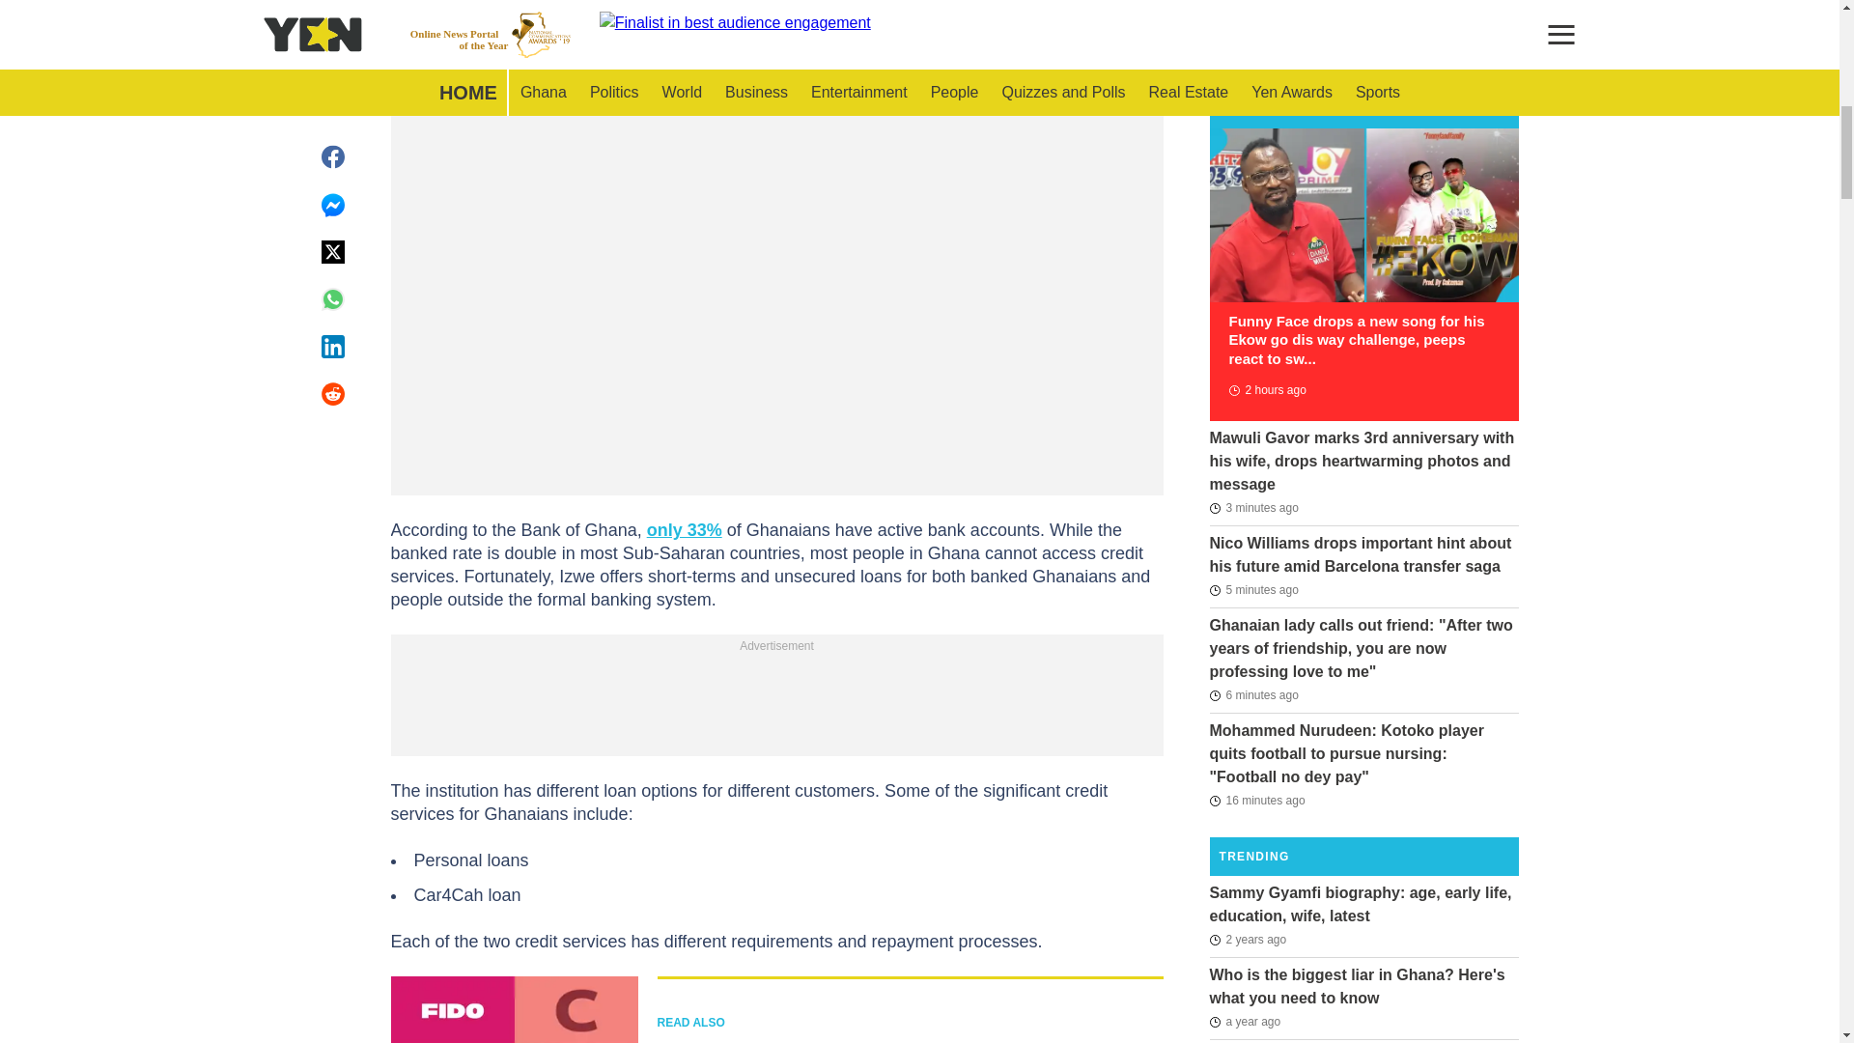  Describe the element at coordinates (1244, 1022) in the screenshot. I see `2023-05-29T10:57:19Z` at that location.